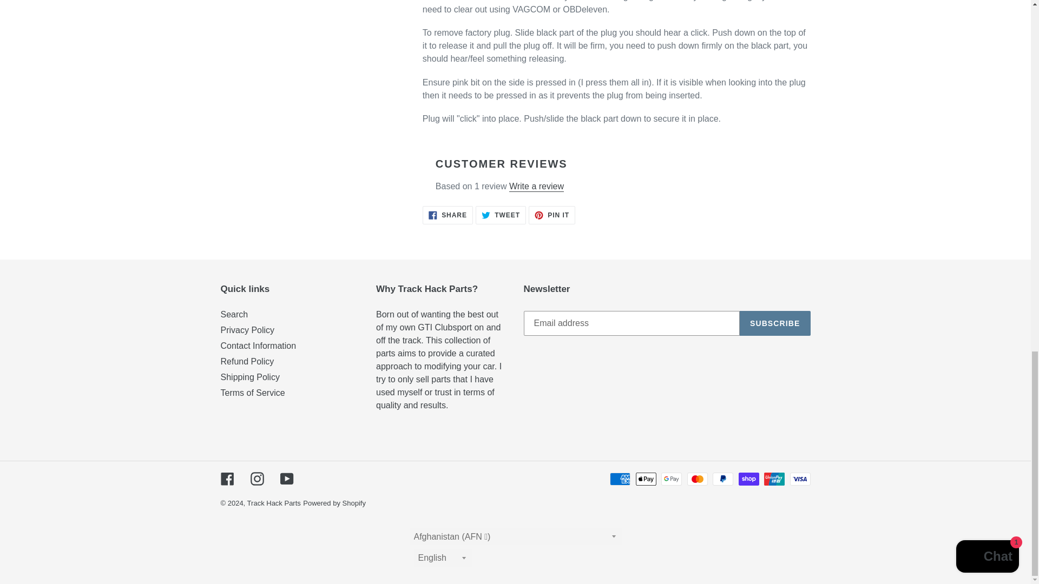 The width and height of the screenshot is (1039, 584). What do you see at coordinates (552, 215) in the screenshot?
I see `Privacy Policy` at bounding box center [552, 215].